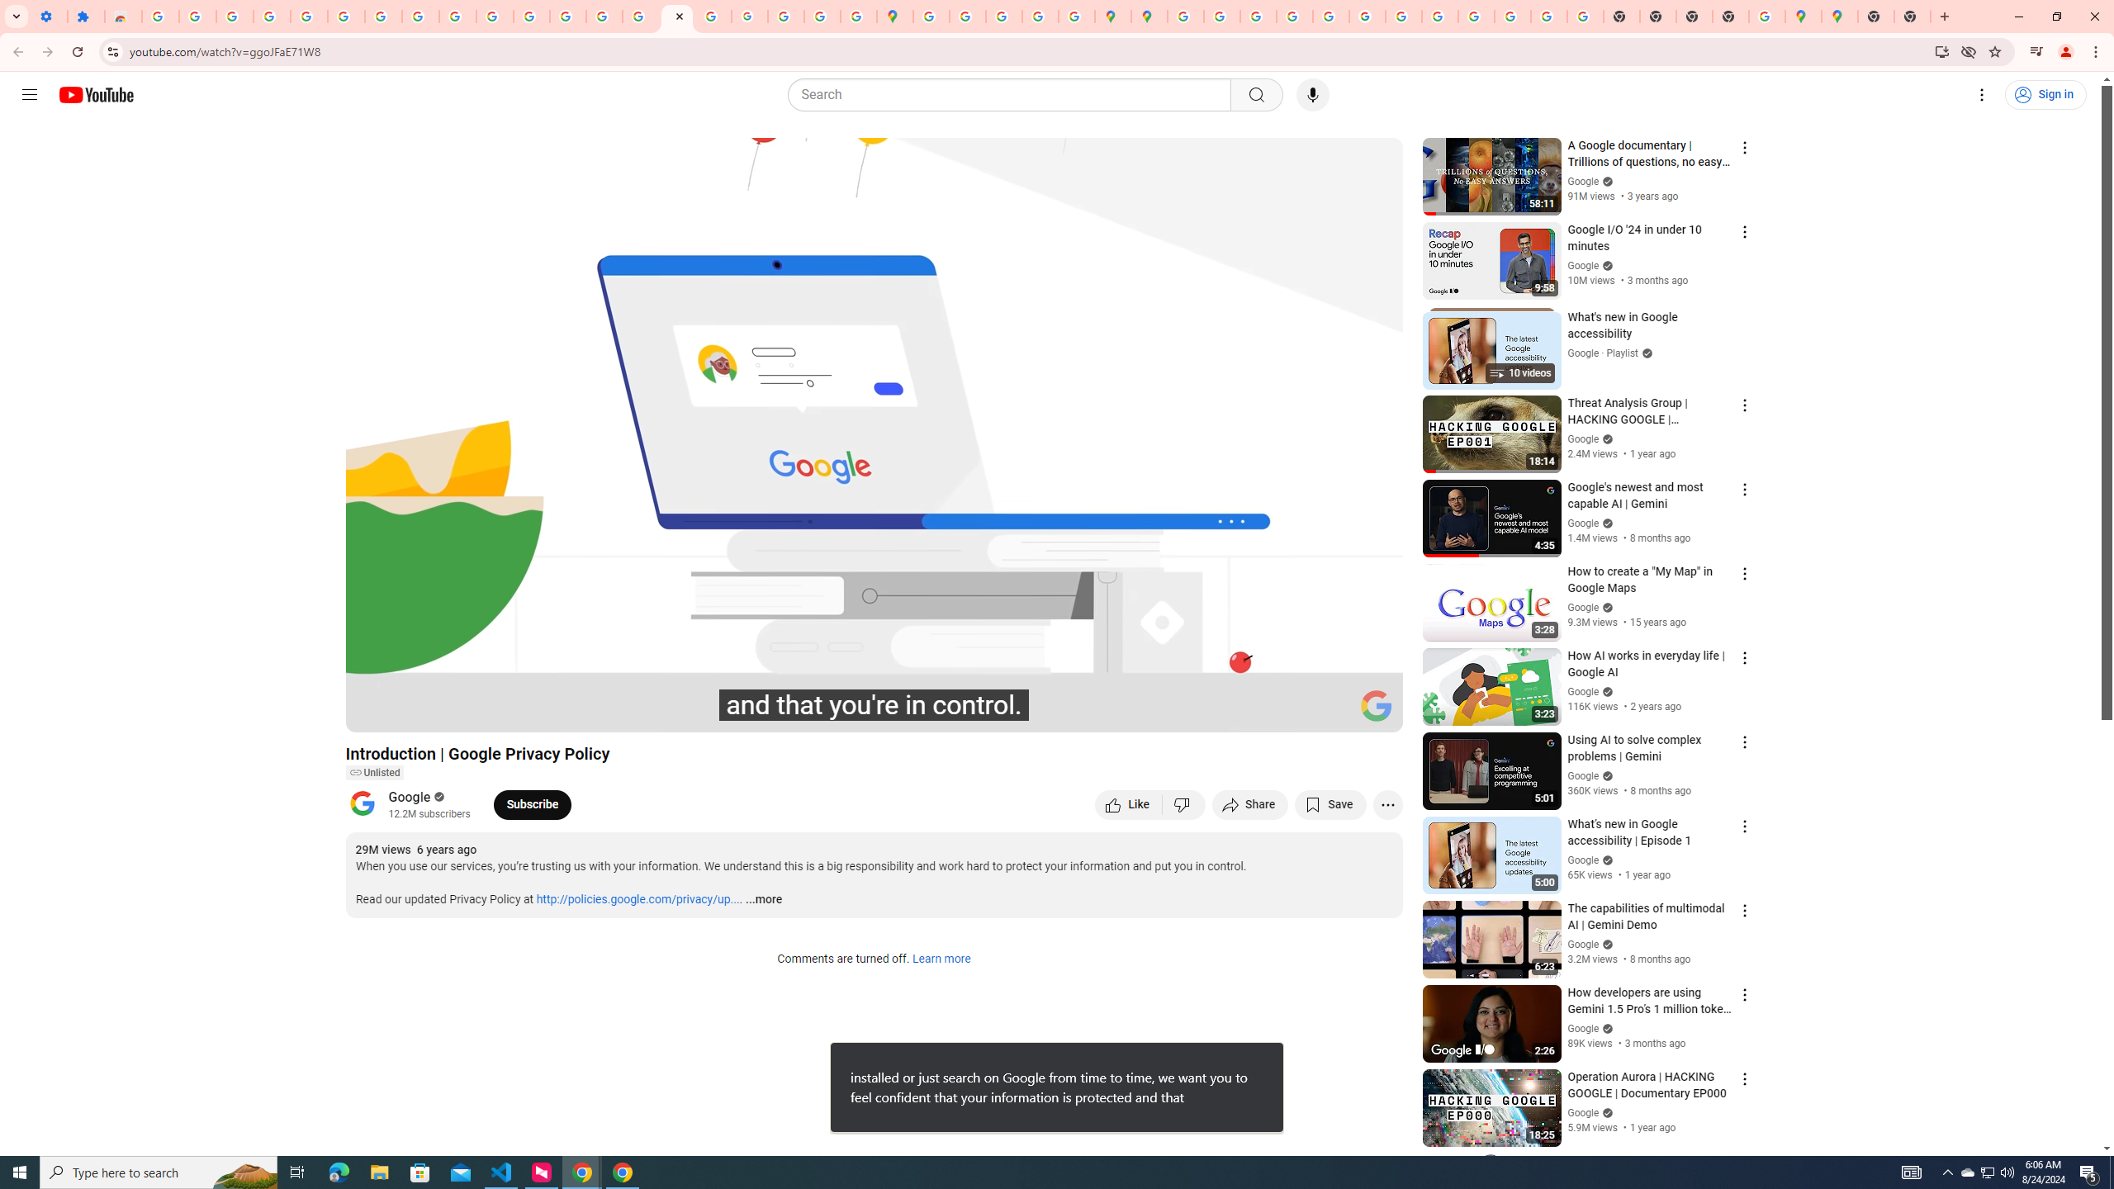 The width and height of the screenshot is (2114, 1189). I want to click on Unlisted, so click(373, 773).